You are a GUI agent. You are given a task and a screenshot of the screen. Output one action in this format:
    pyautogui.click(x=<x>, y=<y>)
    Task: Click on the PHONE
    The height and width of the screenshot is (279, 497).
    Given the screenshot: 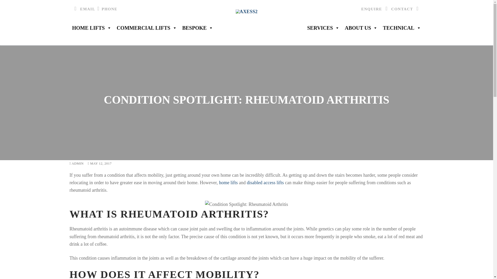 What is the action you would take?
    pyautogui.click(x=106, y=9)
    